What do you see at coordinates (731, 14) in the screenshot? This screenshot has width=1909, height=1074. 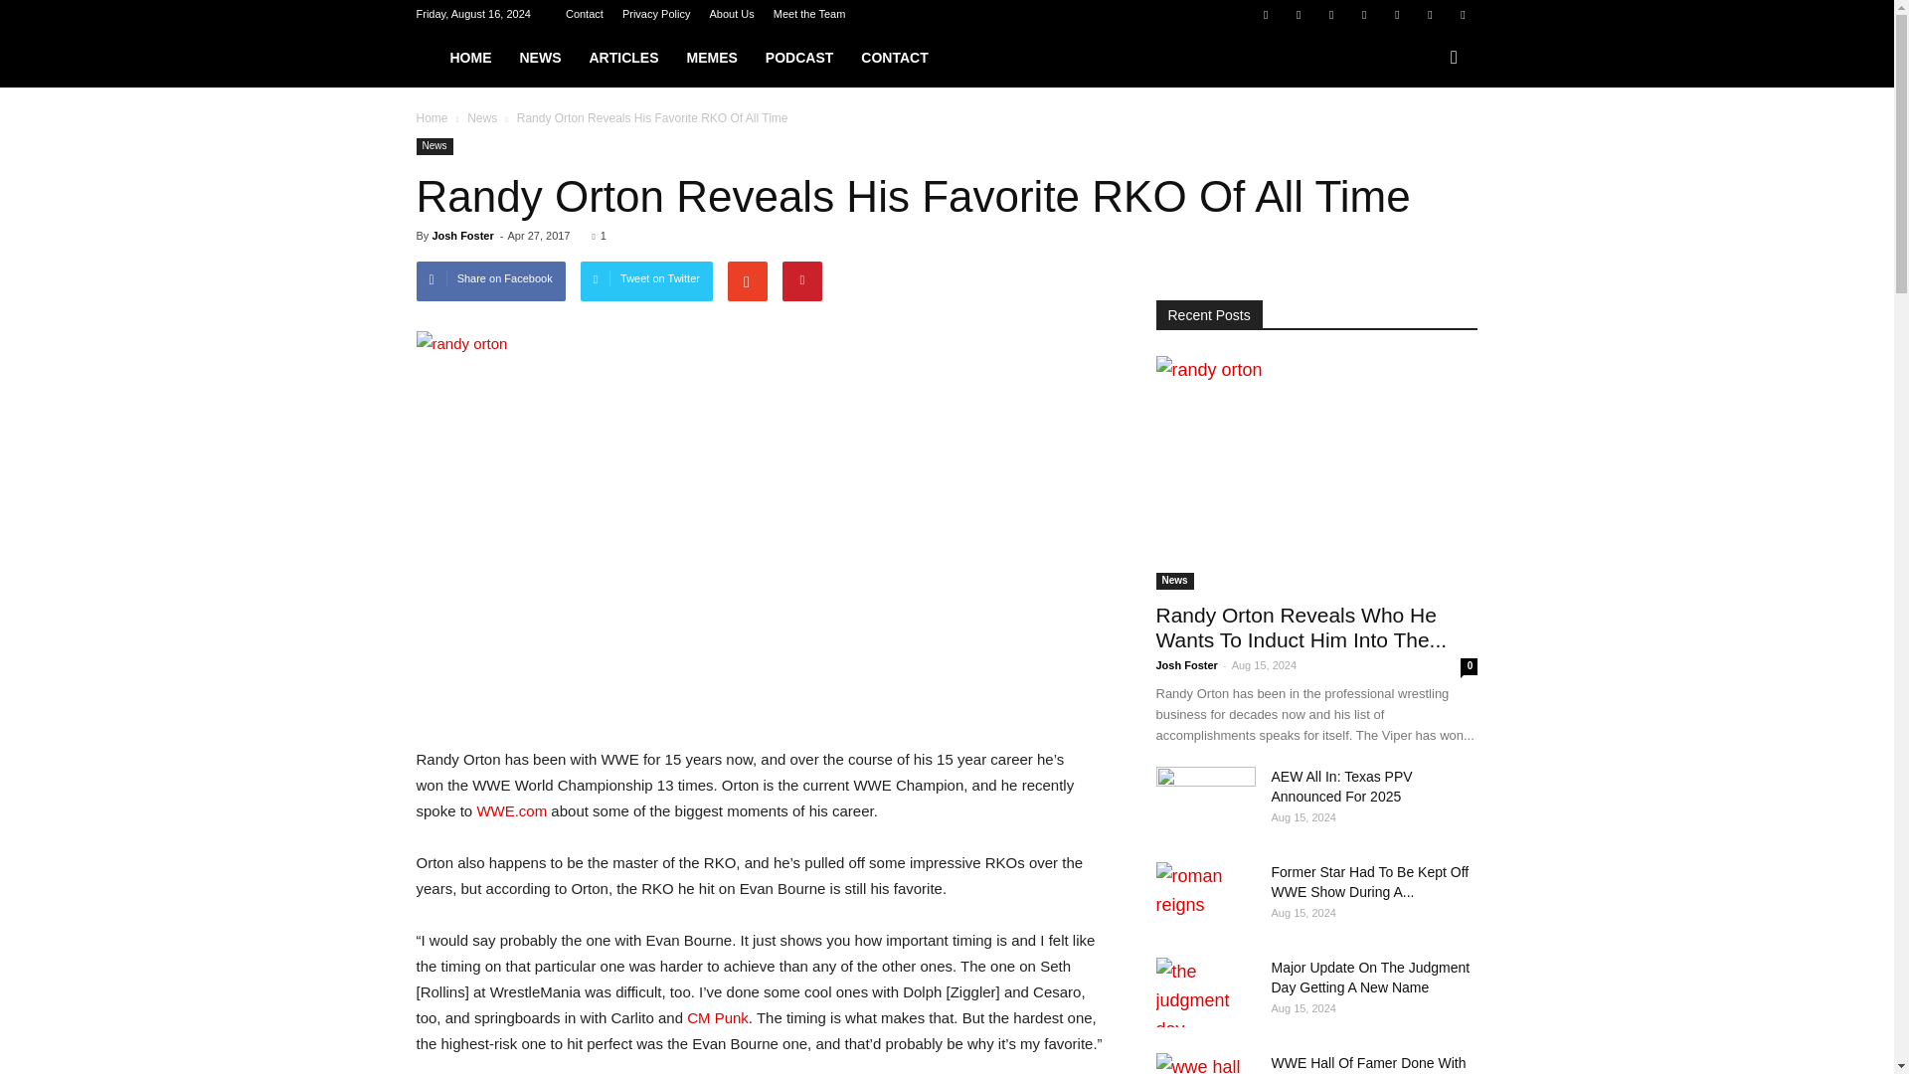 I see `About Us` at bounding box center [731, 14].